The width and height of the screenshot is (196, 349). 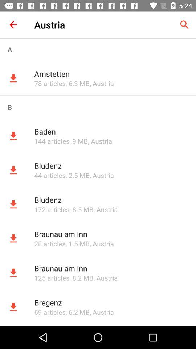 What do you see at coordinates (50, 83) in the screenshot?
I see `flip until 78 articles icon` at bounding box center [50, 83].